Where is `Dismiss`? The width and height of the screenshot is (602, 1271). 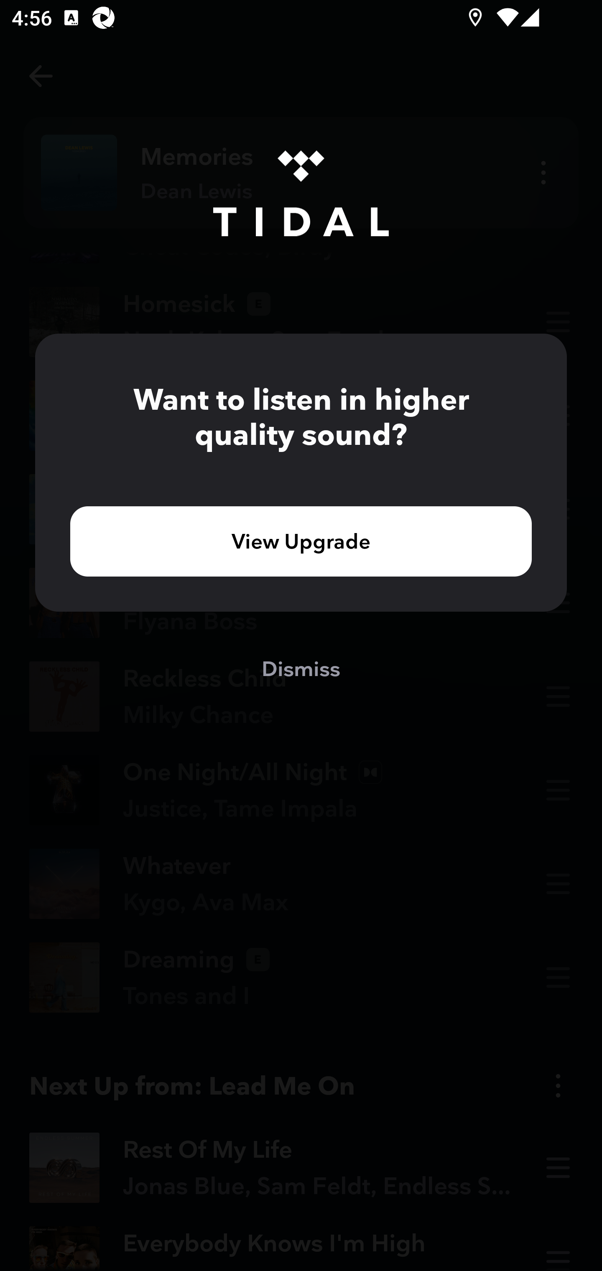
Dismiss is located at coordinates (301, 668).